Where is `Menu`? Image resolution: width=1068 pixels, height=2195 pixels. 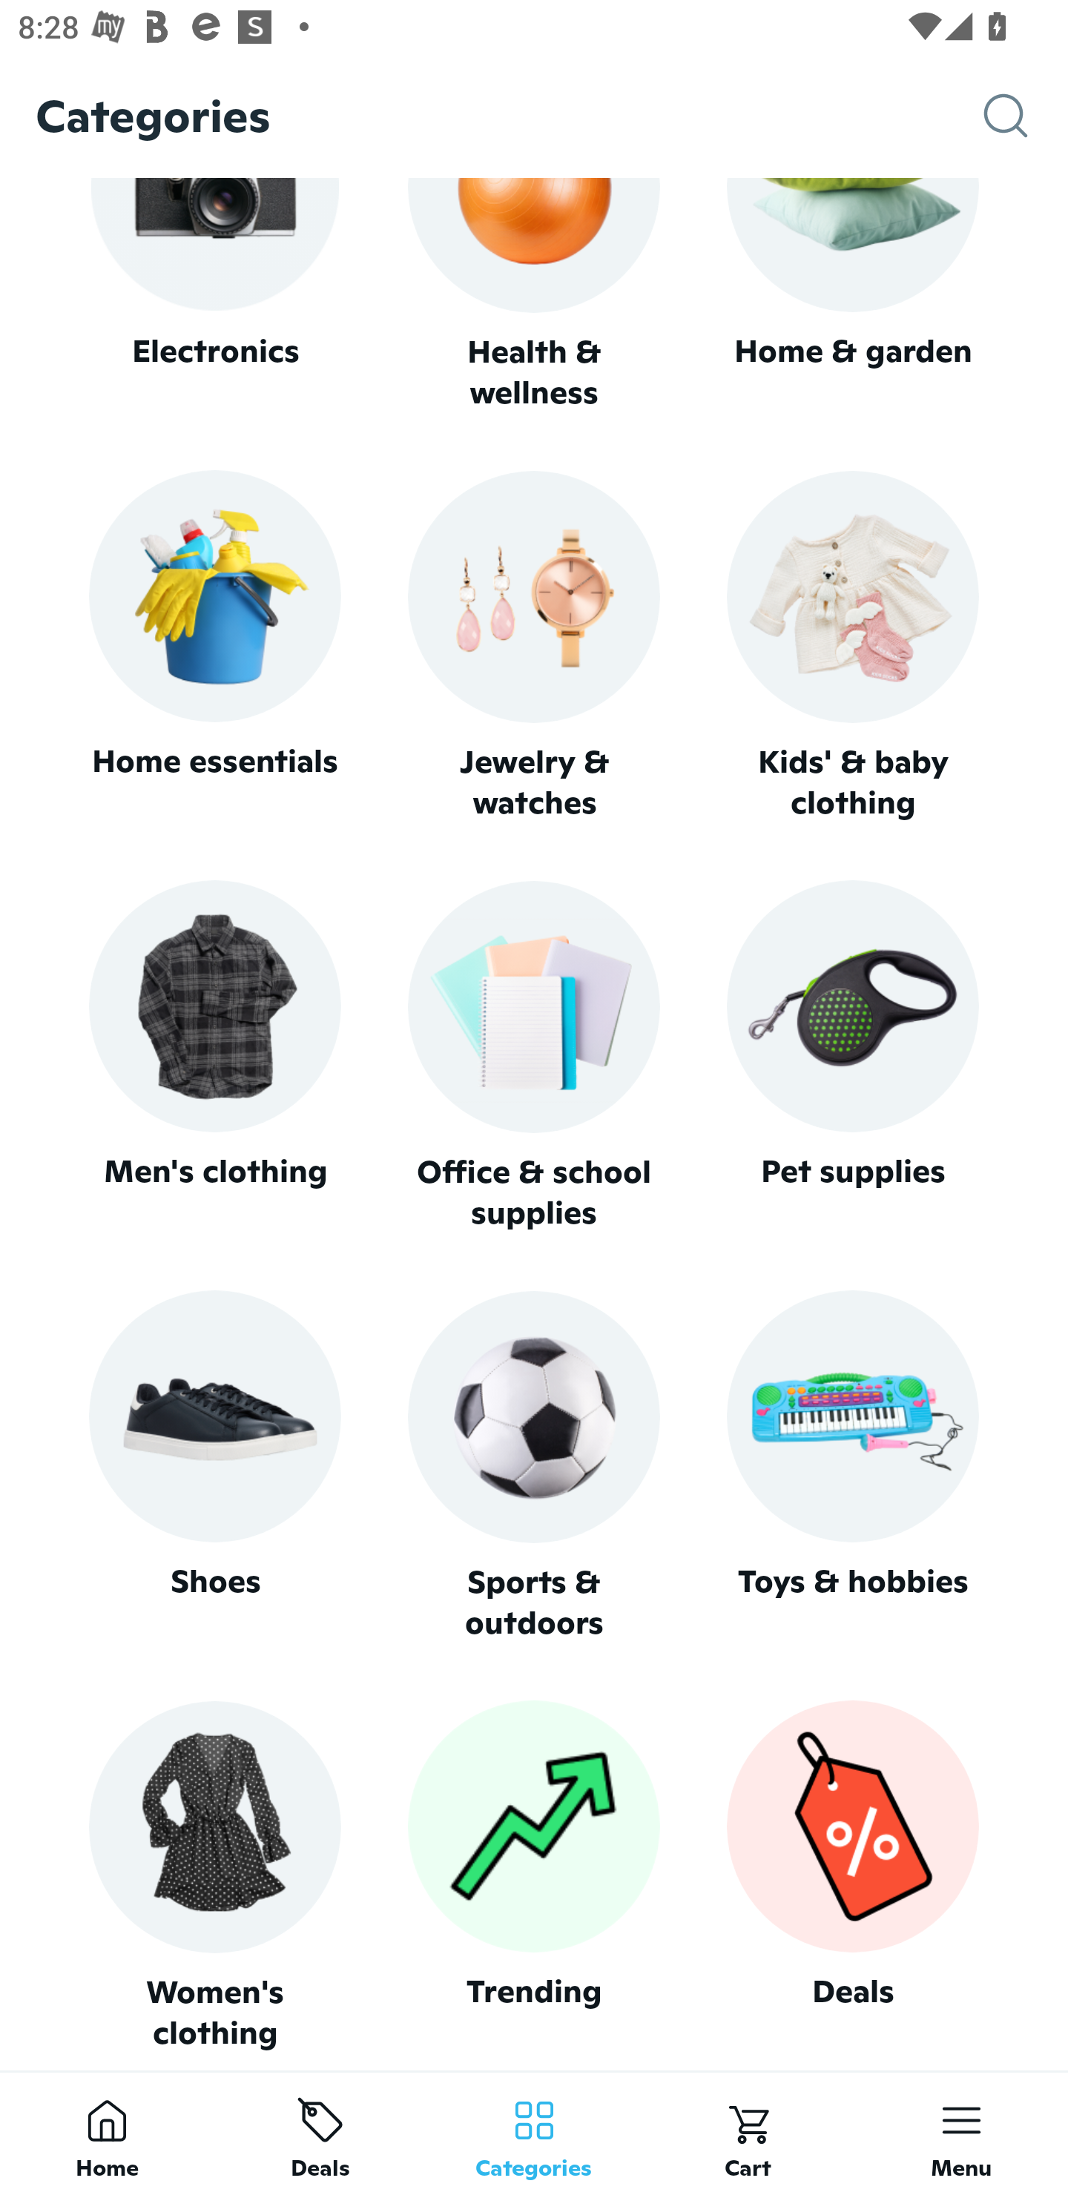 Menu is located at coordinates (961, 2133).